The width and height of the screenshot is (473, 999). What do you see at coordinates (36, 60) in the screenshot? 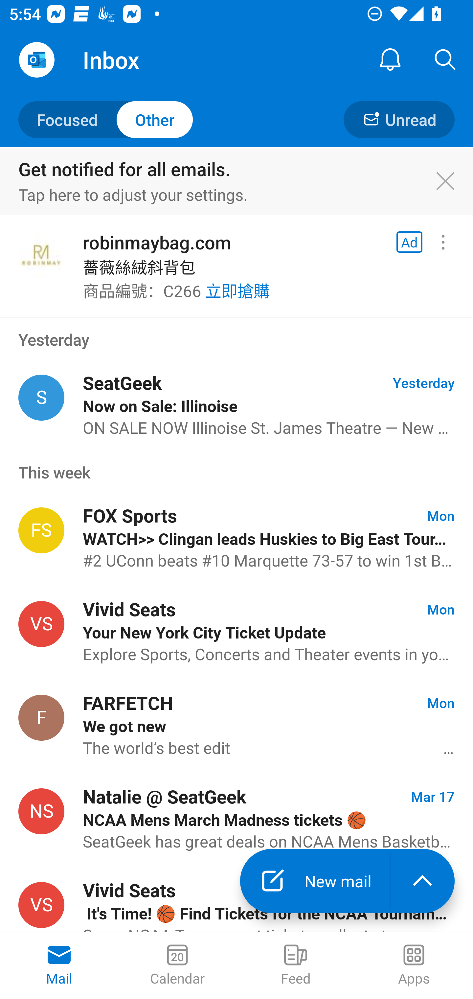
I see `Open Navigation Drawer` at bounding box center [36, 60].